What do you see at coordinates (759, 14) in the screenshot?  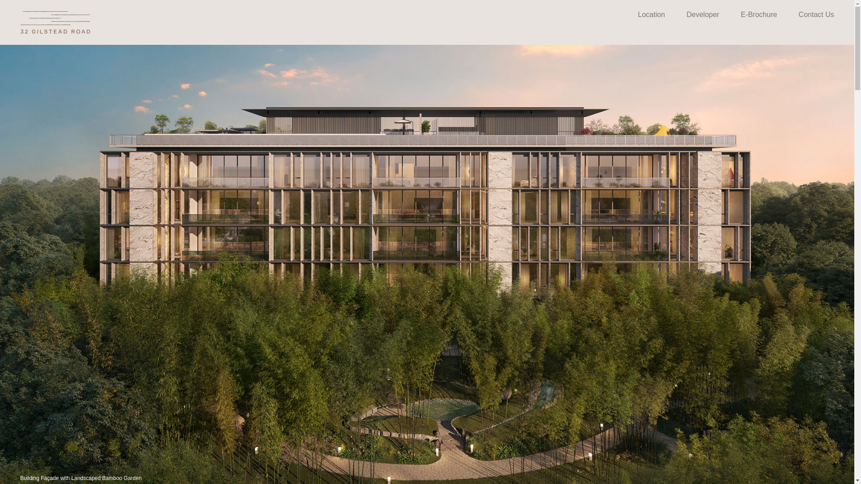 I see `E-Brochure` at bounding box center [759, 14].